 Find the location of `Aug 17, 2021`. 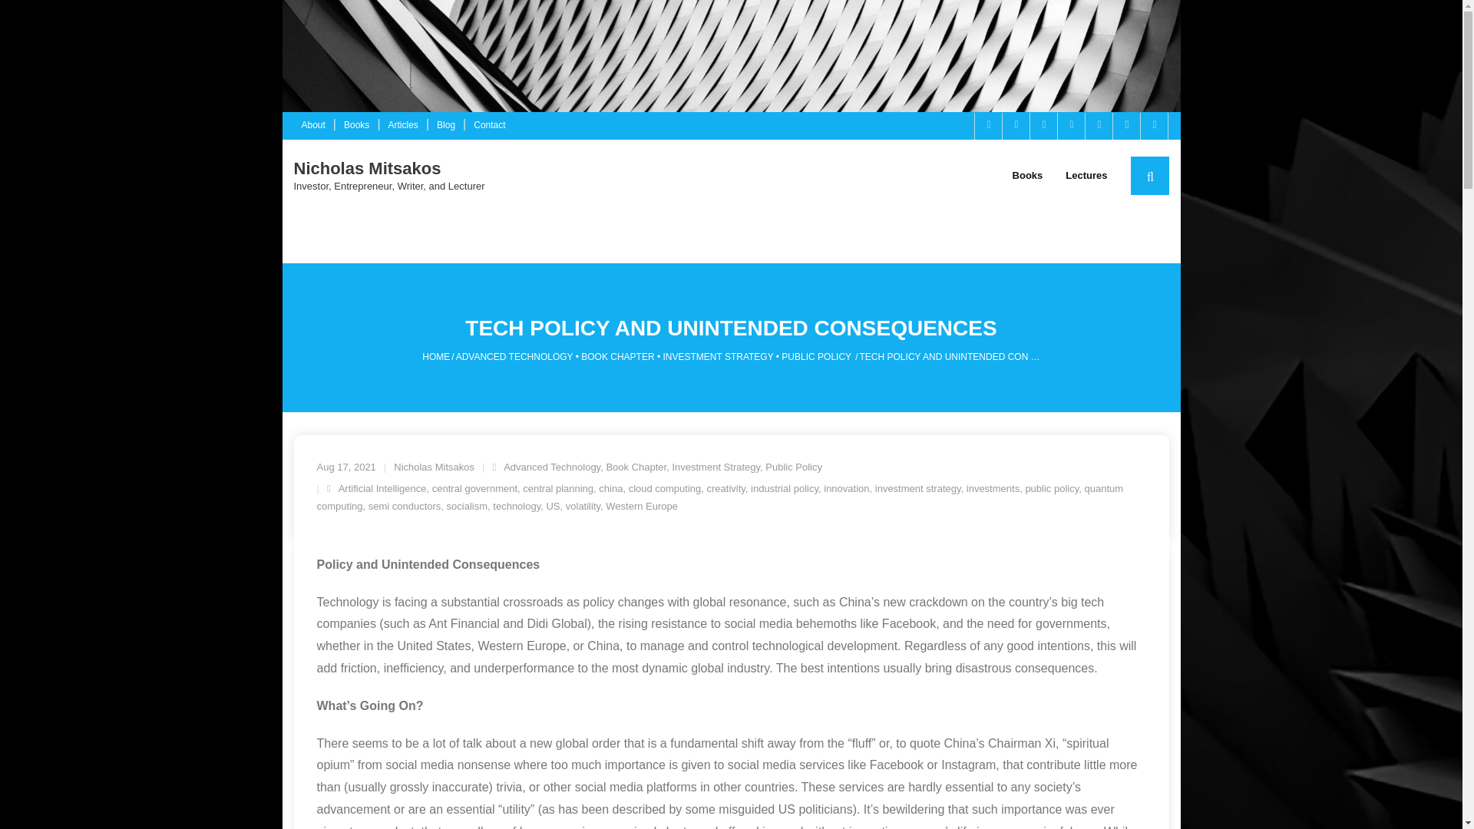

Aug 17, 2021 is located at coordinates (345, 467).